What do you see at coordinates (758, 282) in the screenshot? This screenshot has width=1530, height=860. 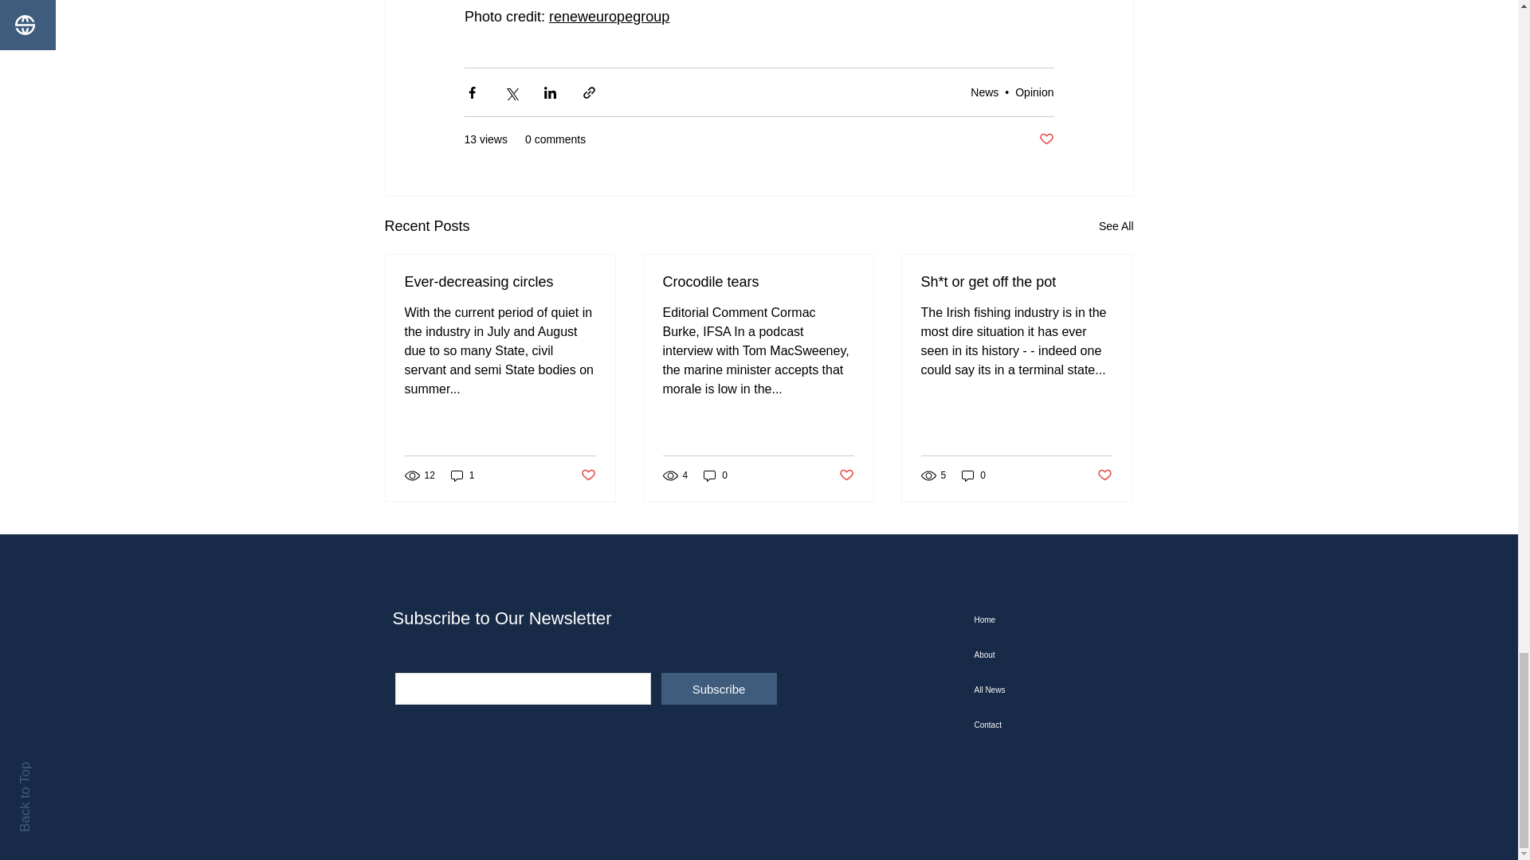 I see `Crocodile tears` at bounding box center [758, 282].